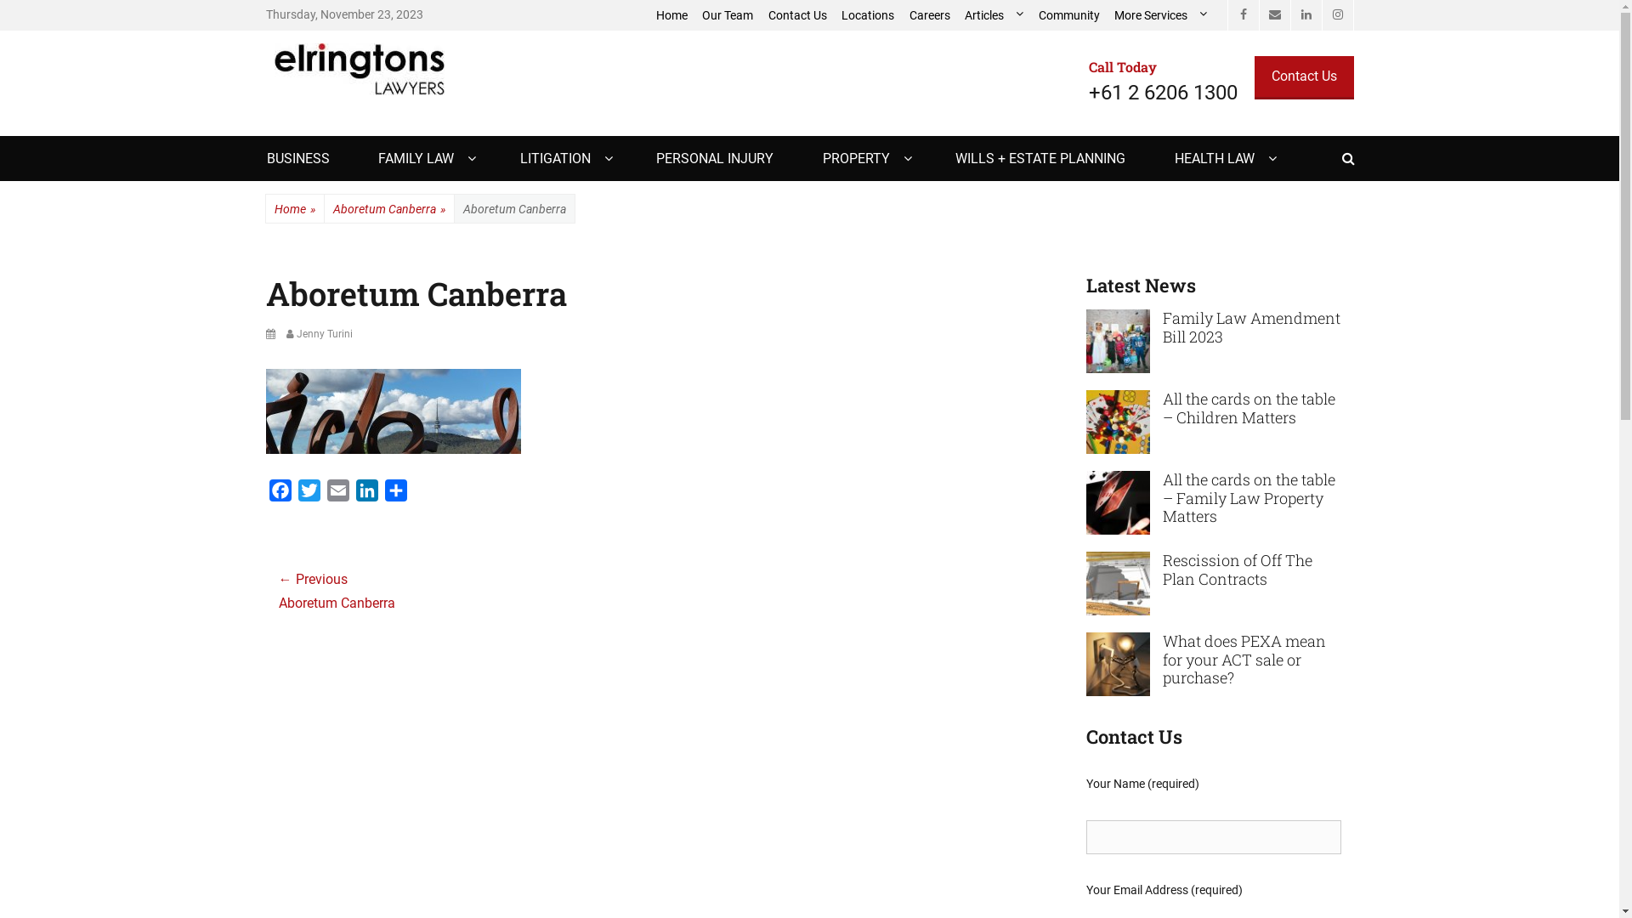 This screenshot has width=1632, height=918. I want to click on LinkedIn, so click(366, 494).